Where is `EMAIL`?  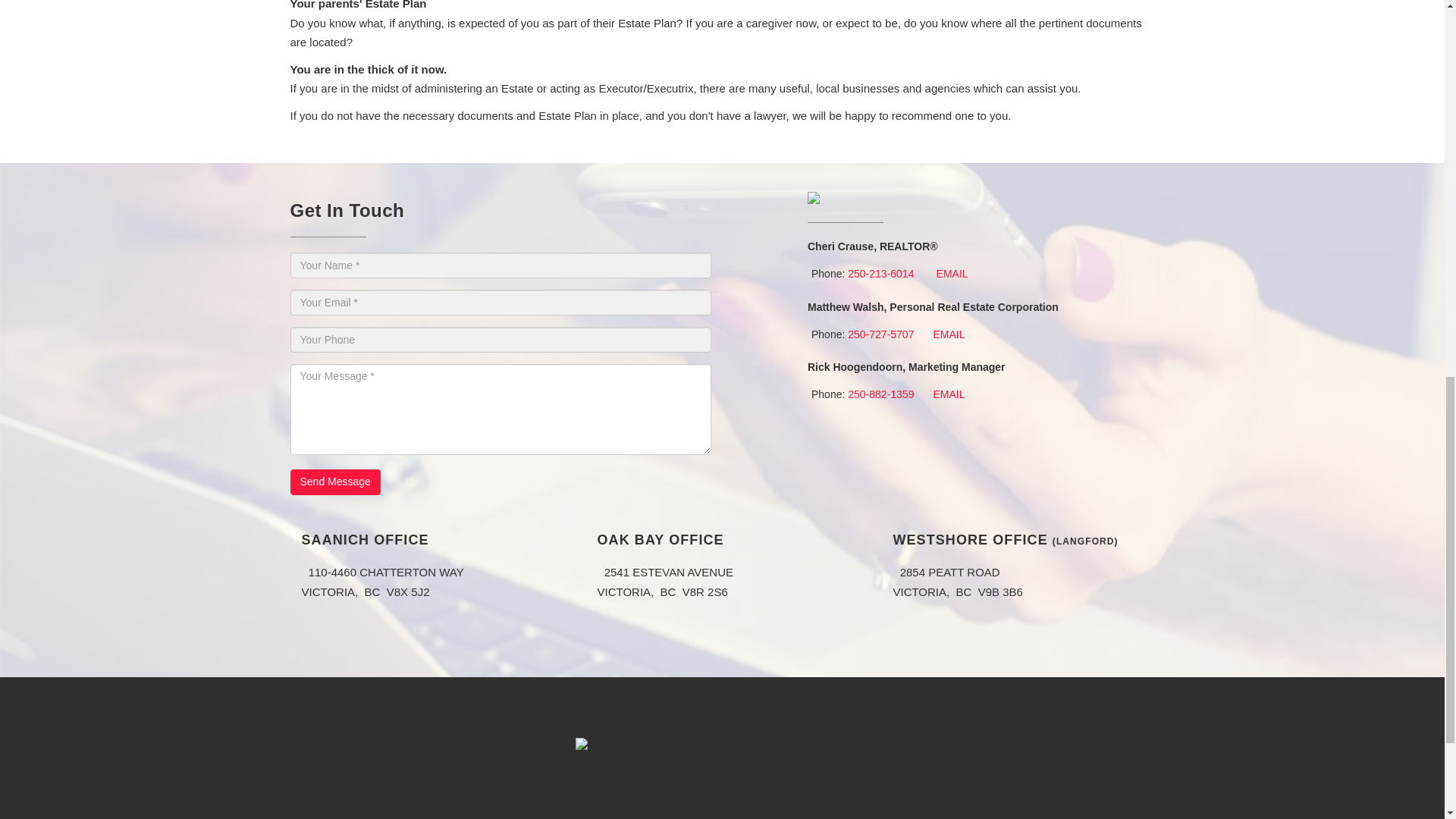
EMAIL is located at coordinates (948, 394).